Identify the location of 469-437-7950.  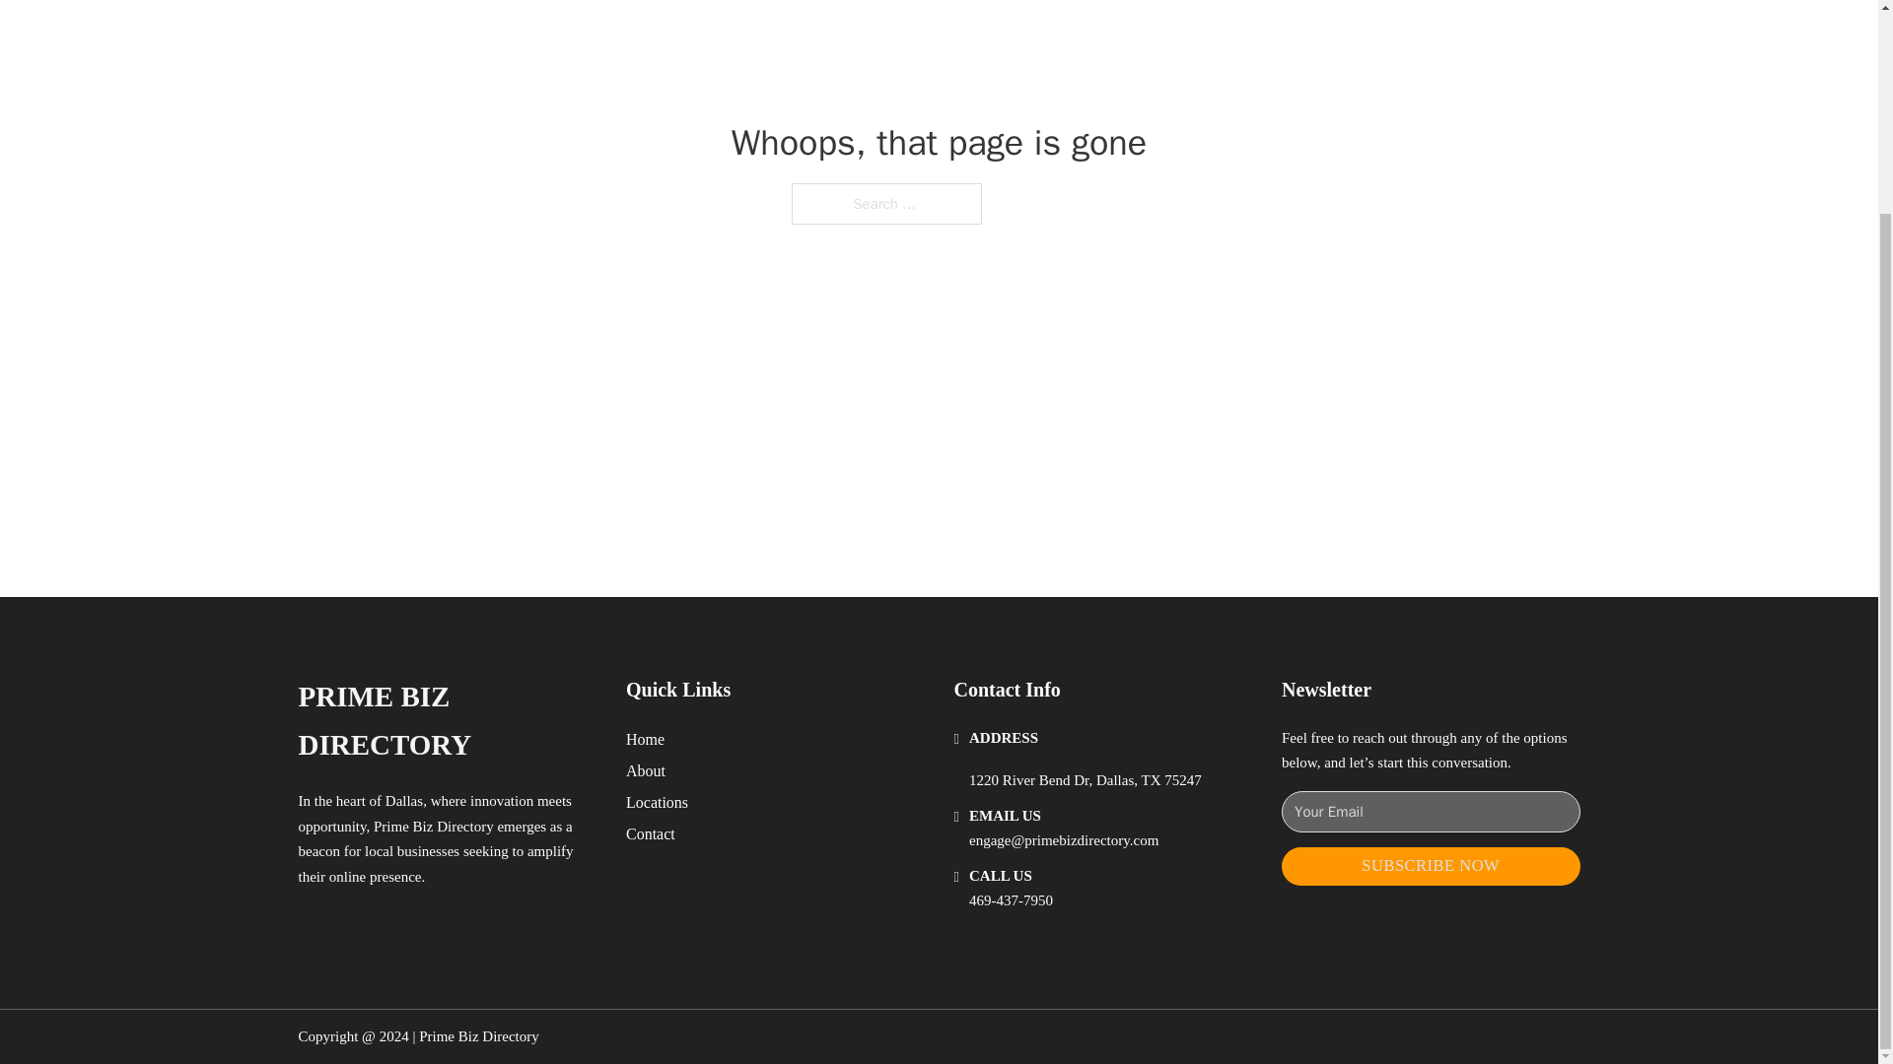
(1011, 900).